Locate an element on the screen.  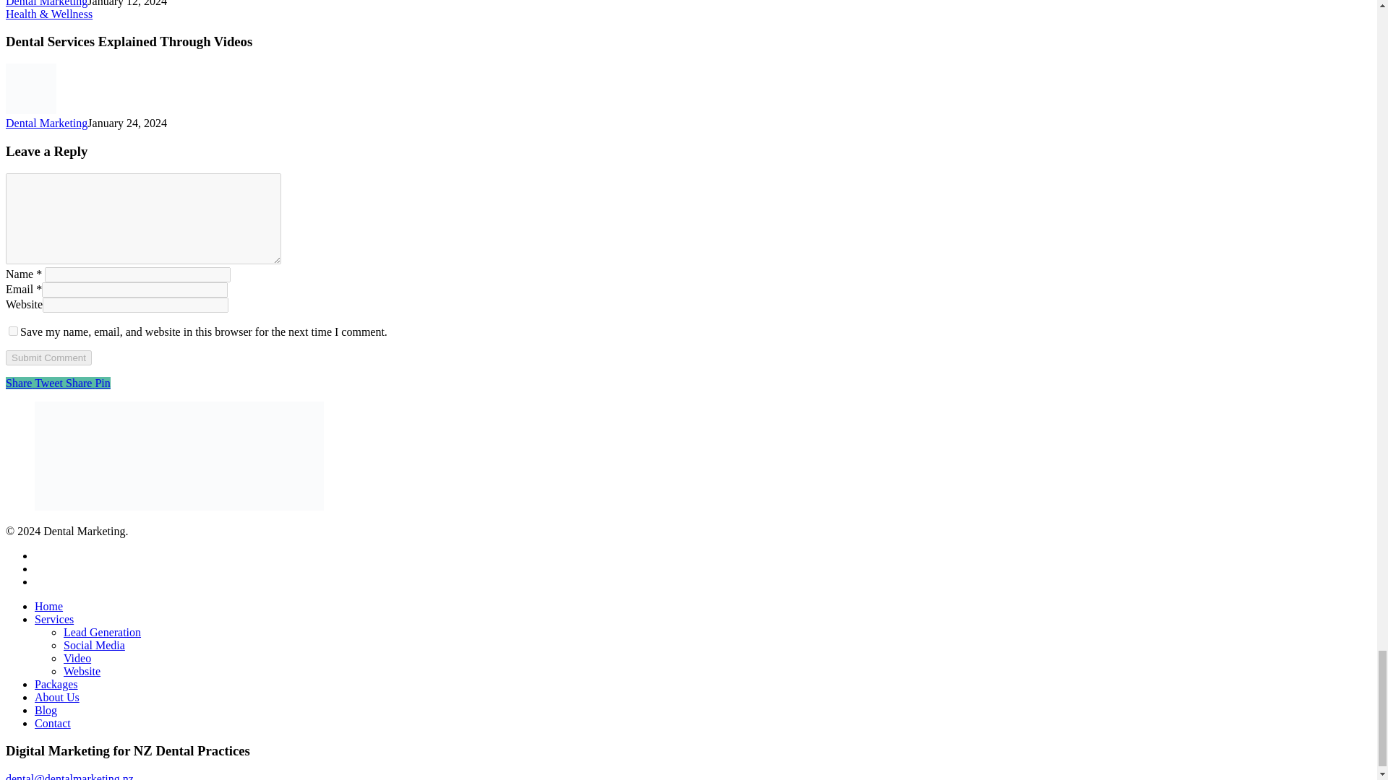
Pin this is located at coordinates (101, 383).